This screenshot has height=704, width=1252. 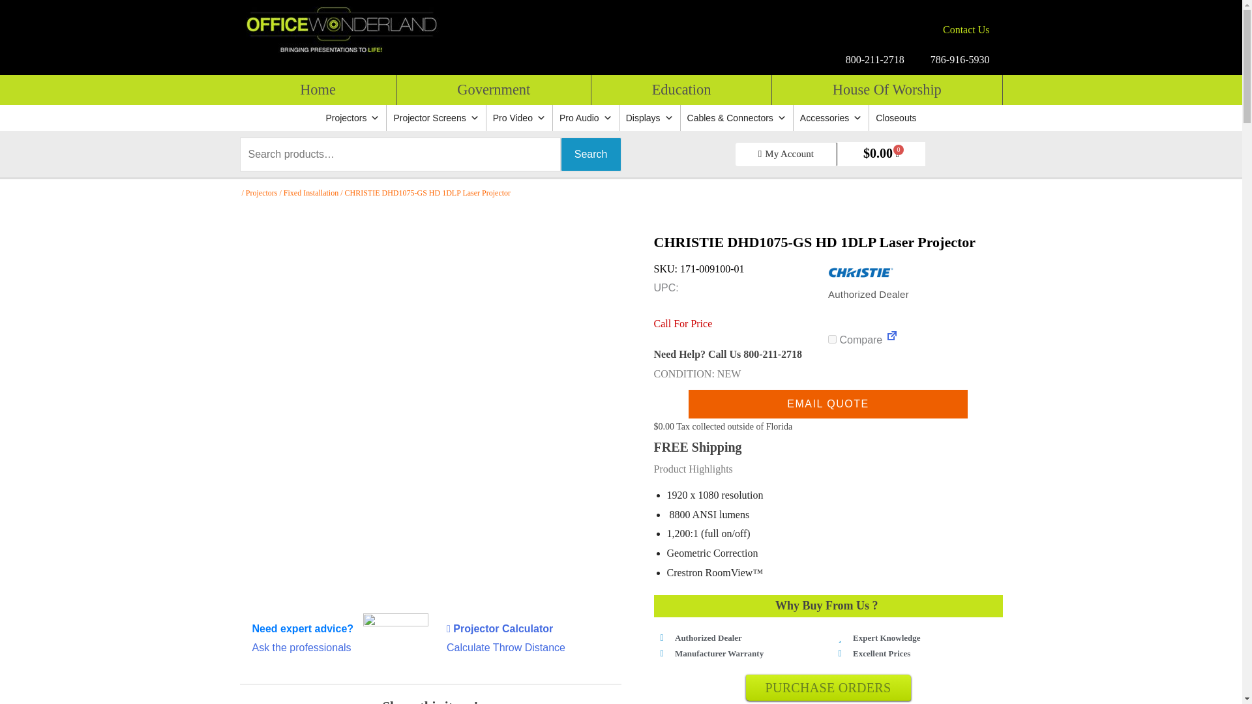 What do you see at coordinates (681, 89) in the screenshot?
I see `Education` at bounding box center [681, 89].